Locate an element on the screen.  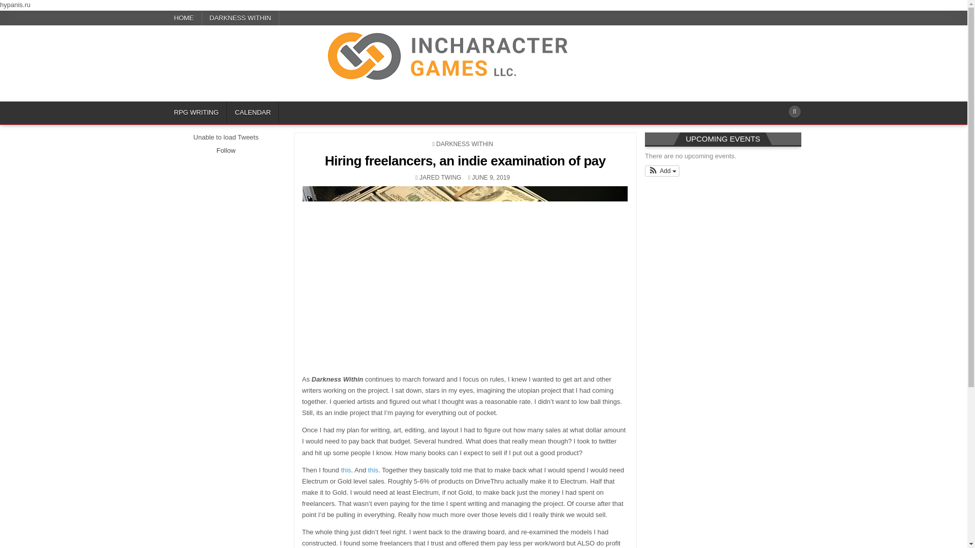
Hiring freelancers, an indie examination of pay is located at coordinates (465, 160).